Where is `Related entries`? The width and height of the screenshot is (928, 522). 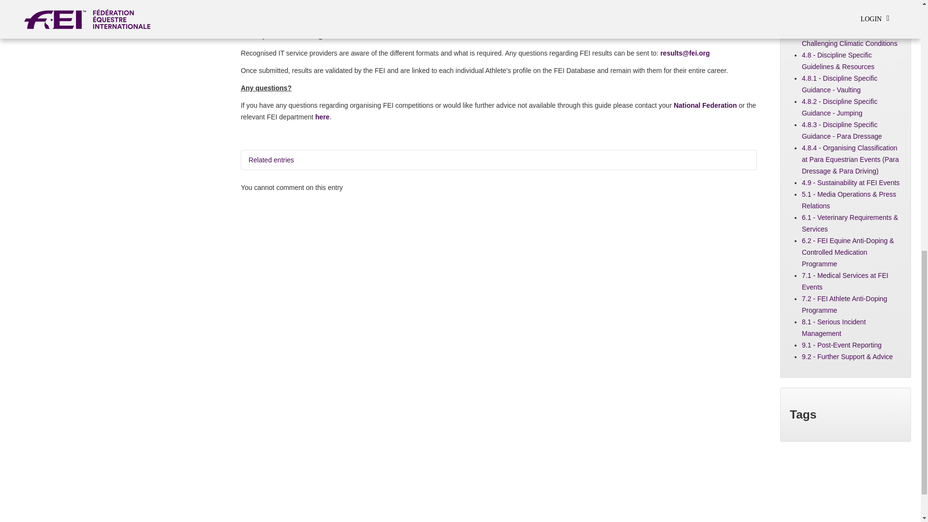
Related entries is located at coordinates (499, 160).